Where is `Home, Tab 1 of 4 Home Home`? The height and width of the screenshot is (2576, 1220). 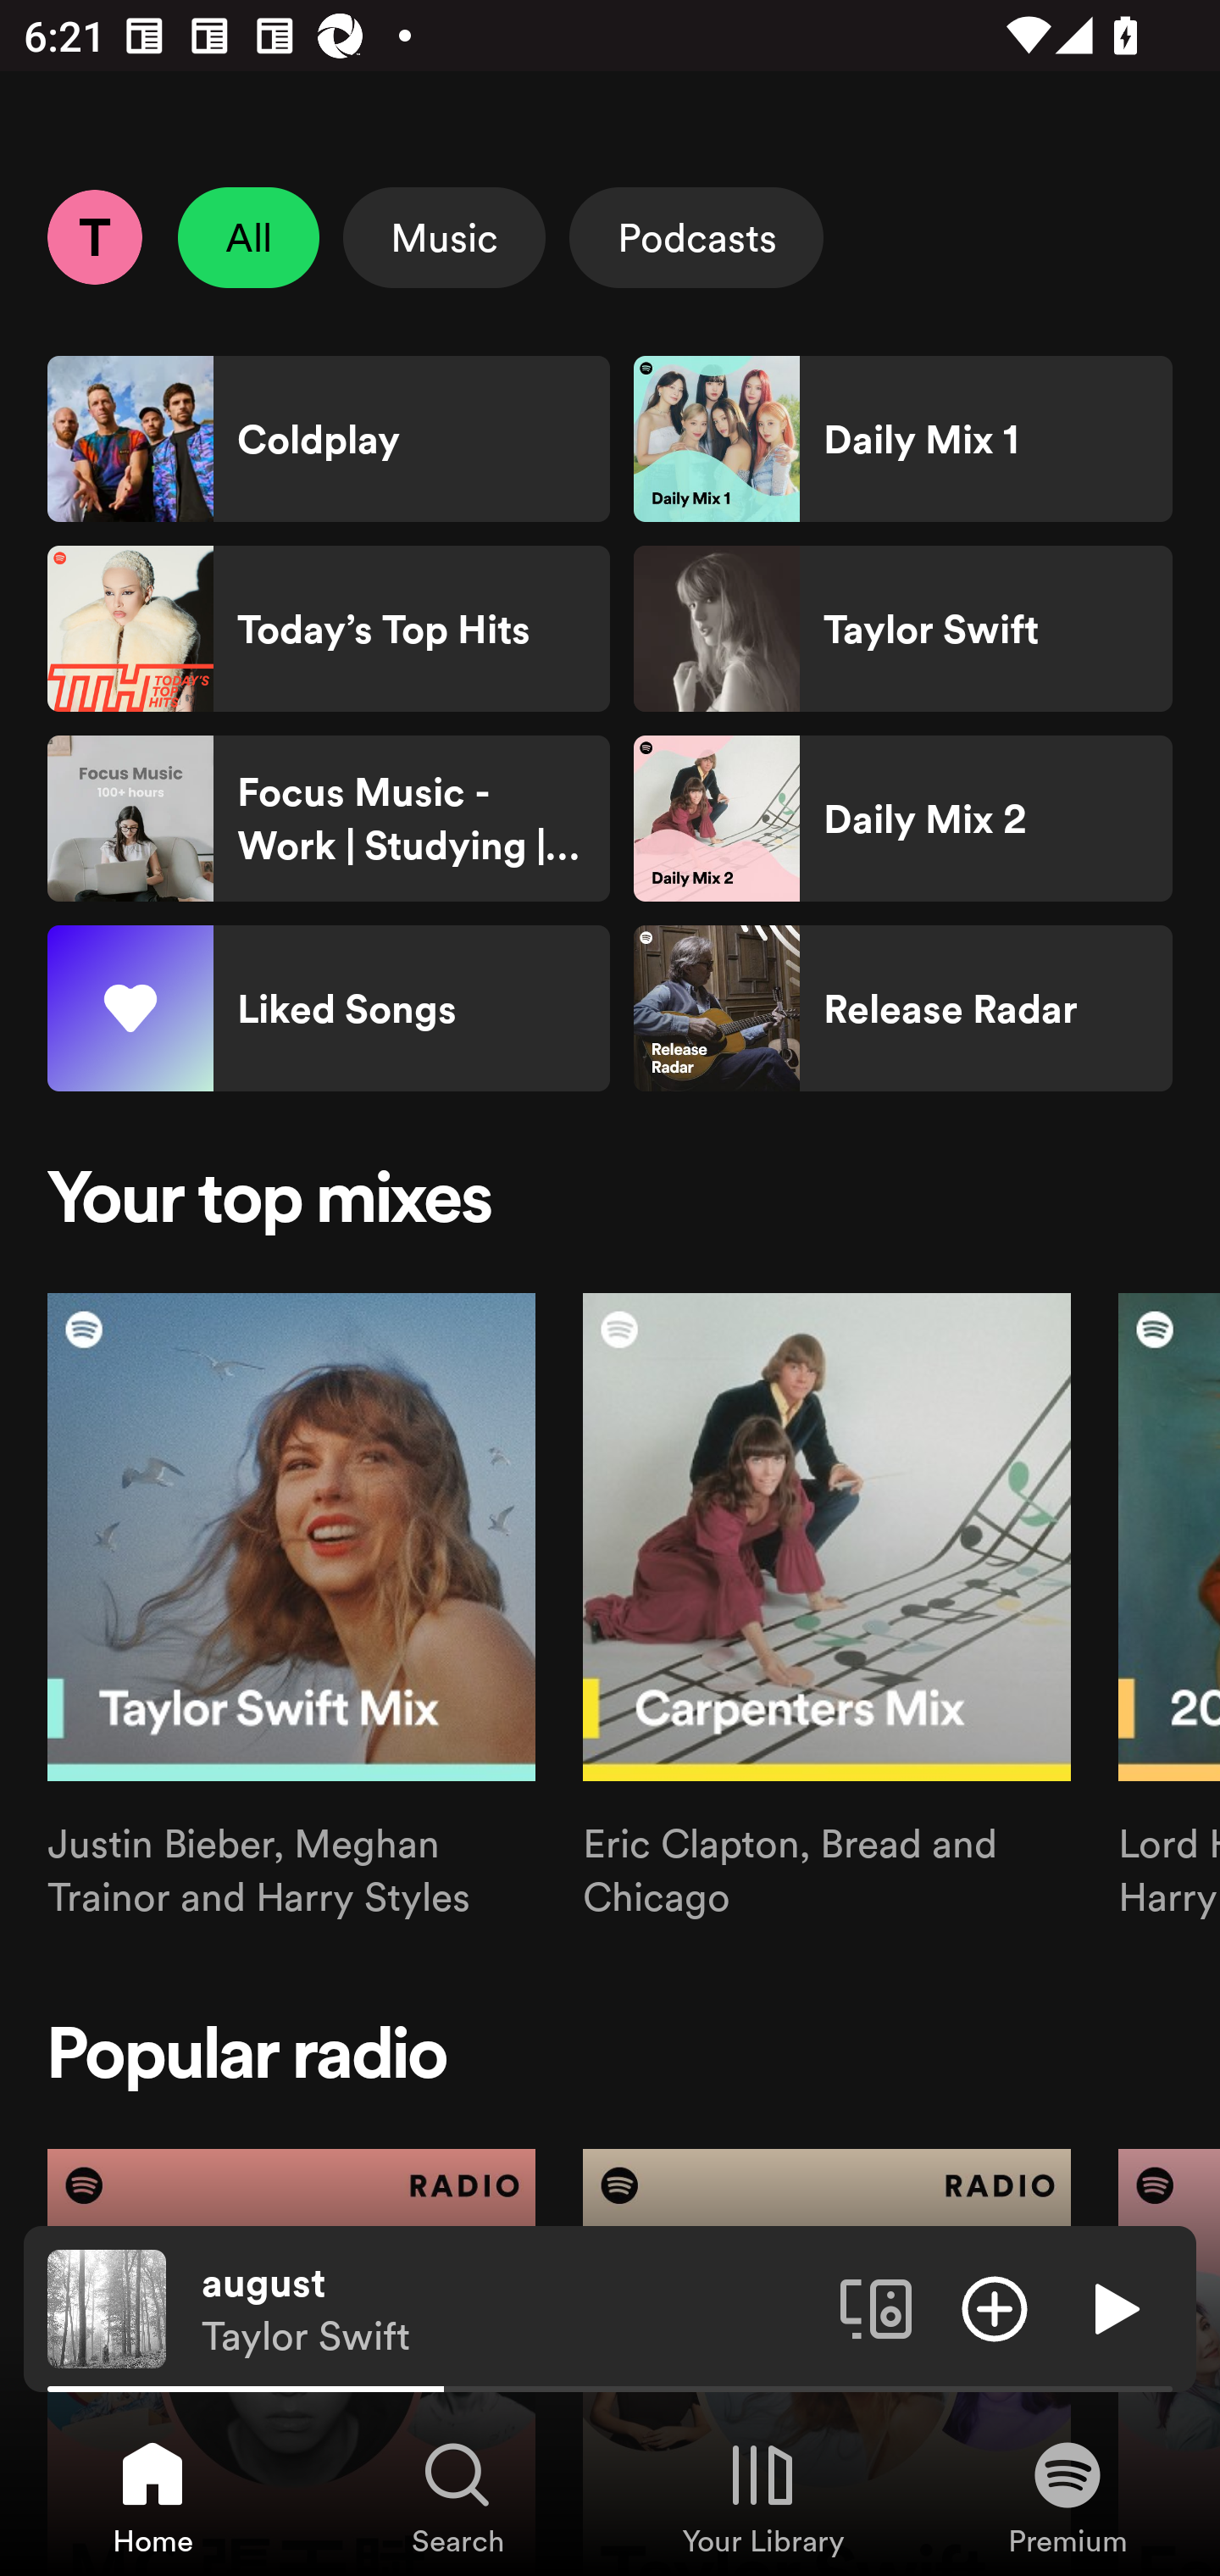 Home, Tab 1 of 4 Home Home is located at coordinates (152, 2496).